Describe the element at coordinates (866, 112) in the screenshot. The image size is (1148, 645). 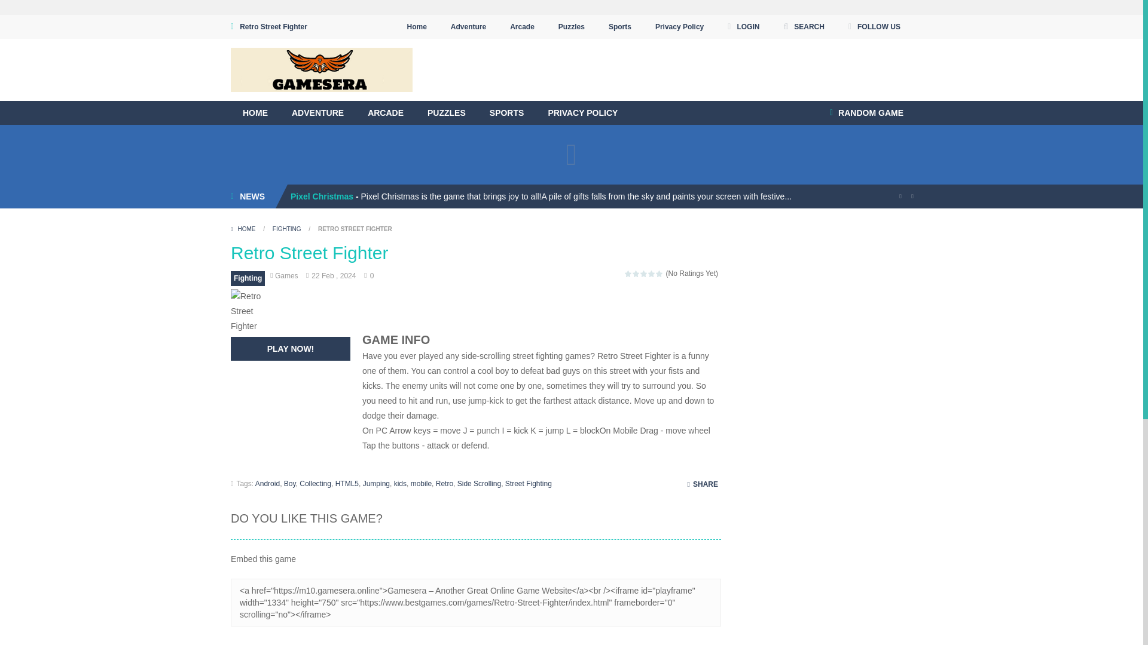
I see `RANDOM GAME` at that location.